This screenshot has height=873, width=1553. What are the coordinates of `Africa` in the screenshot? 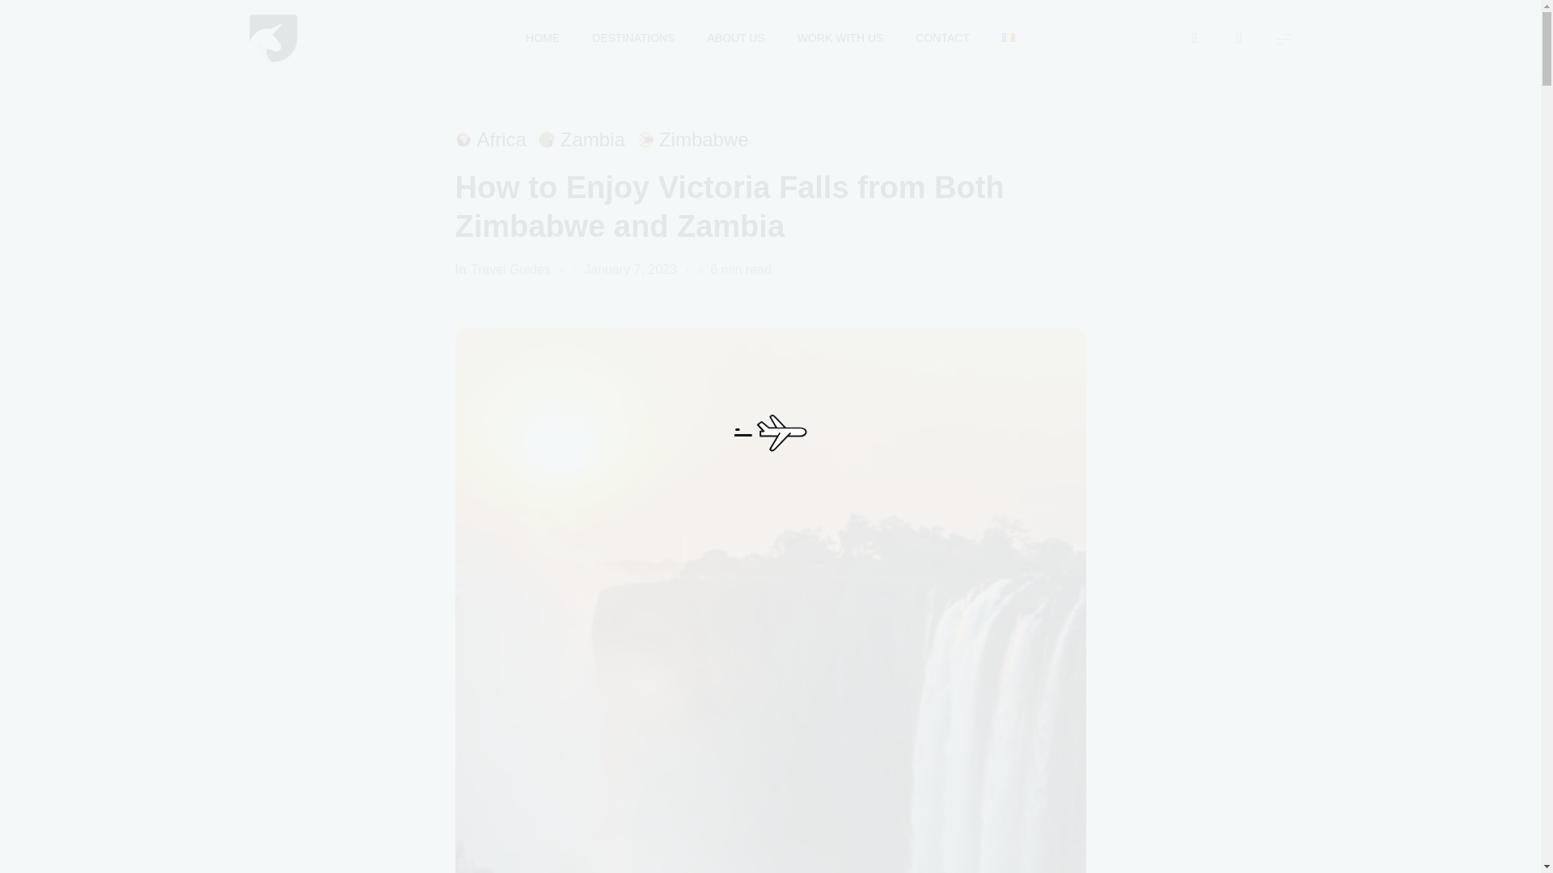 It's located at (490, 140).